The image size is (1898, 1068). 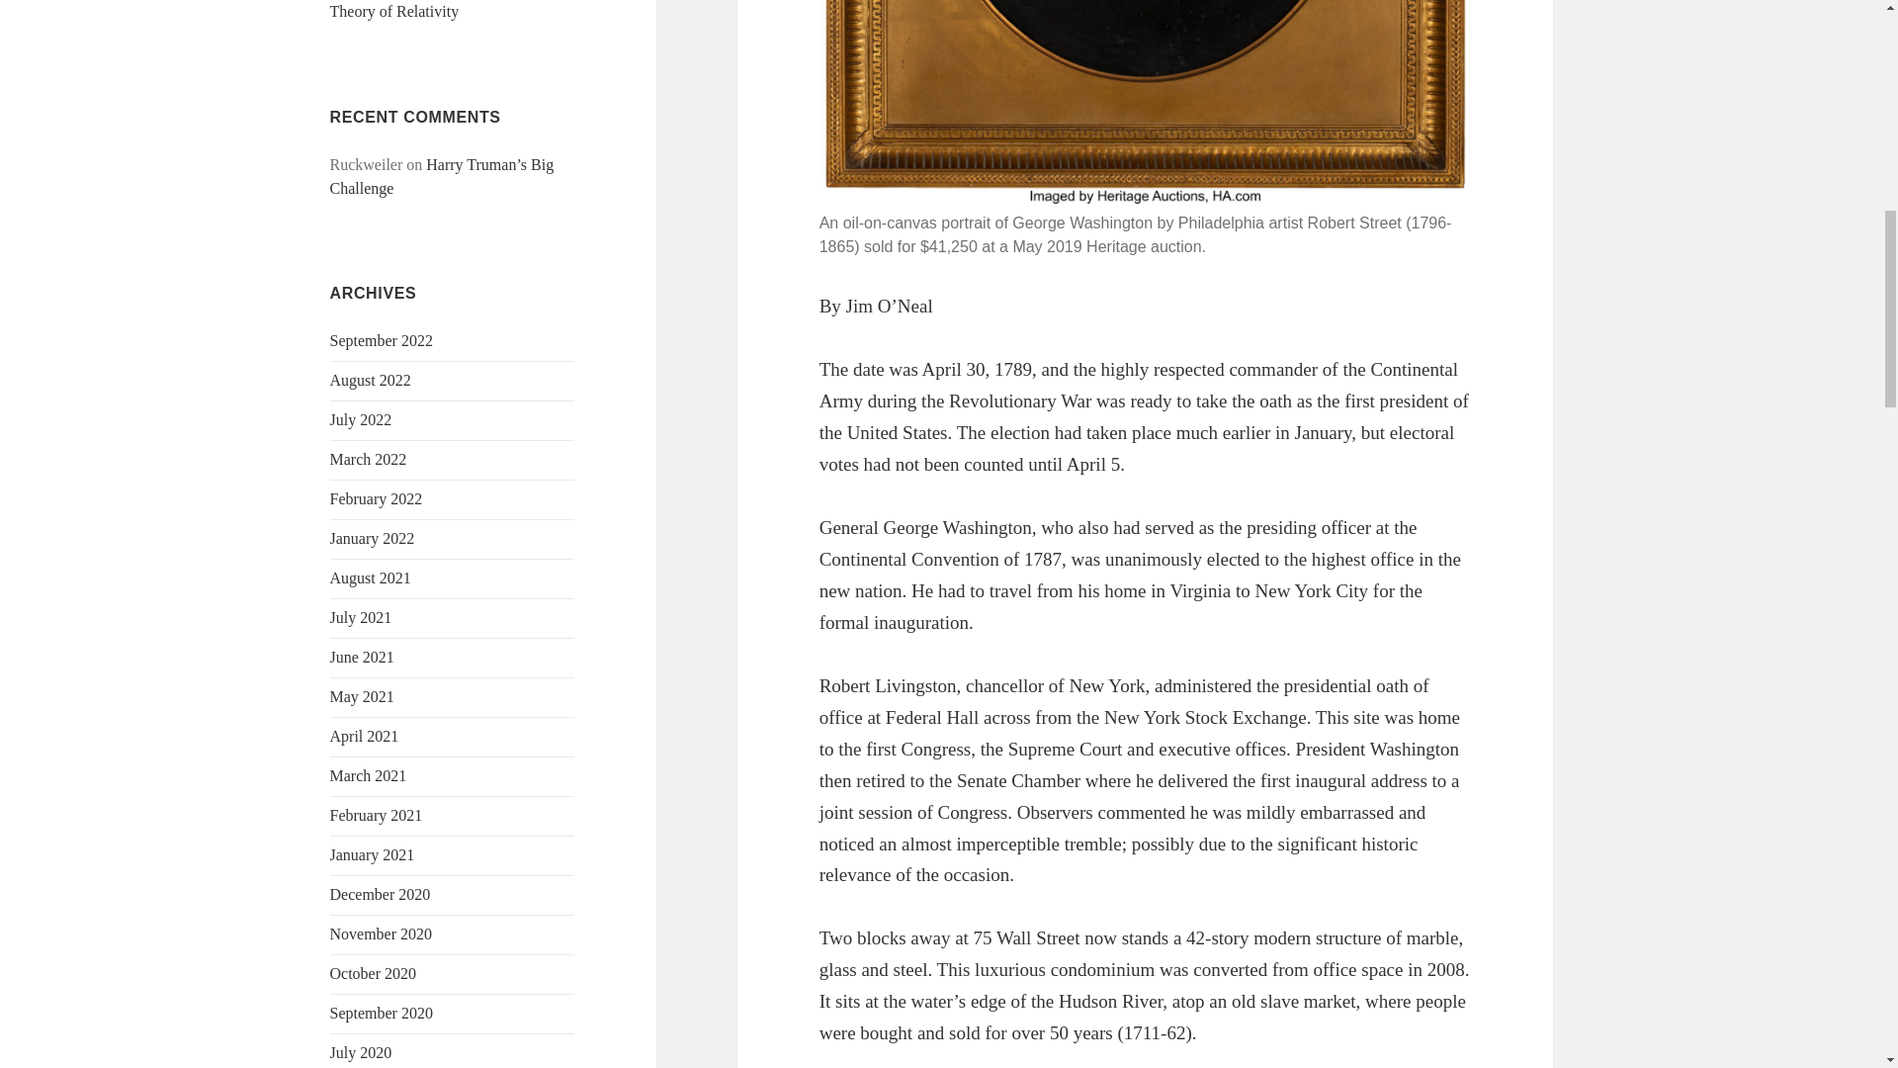 What do you see at coordinates (374, 973) in the screenshot?
I see `October 2020` at bounding box center [374, 973].